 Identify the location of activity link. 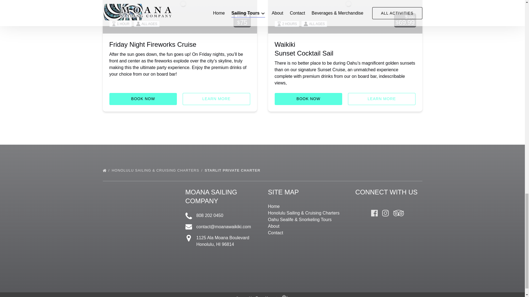
(345, 17).